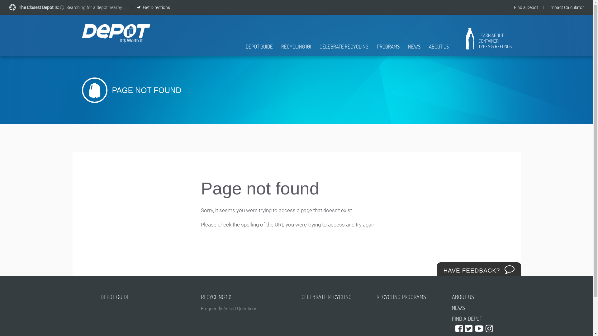  Describe the element at coordinates (247, 297) in the screenshot. I see `RECYCLING 101` at that location.